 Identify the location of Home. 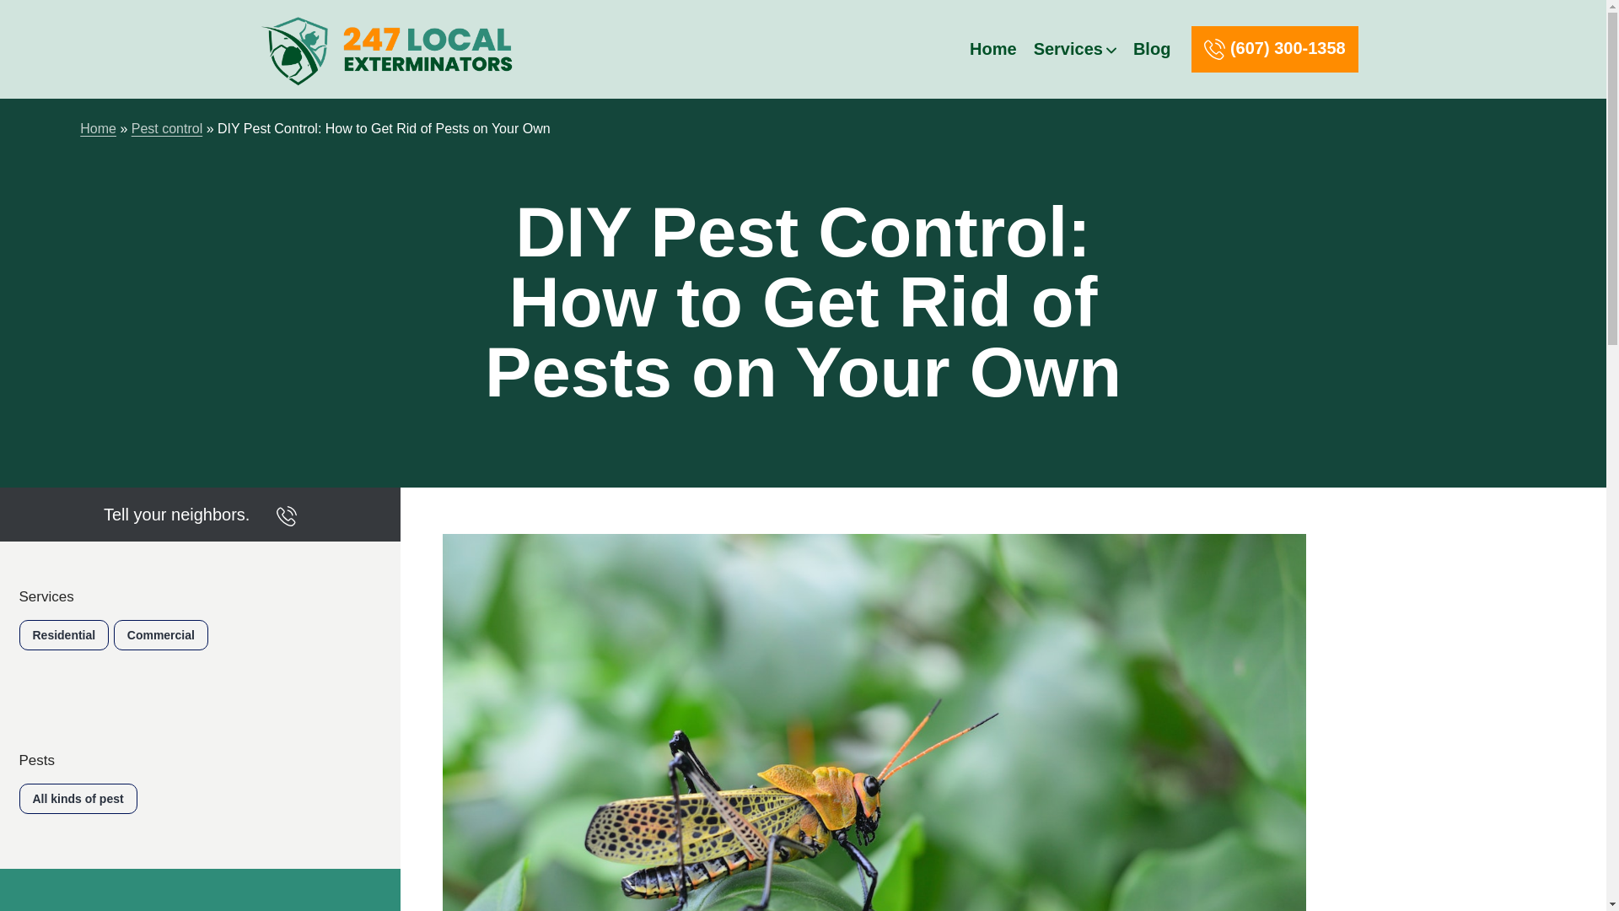
(98, 128).